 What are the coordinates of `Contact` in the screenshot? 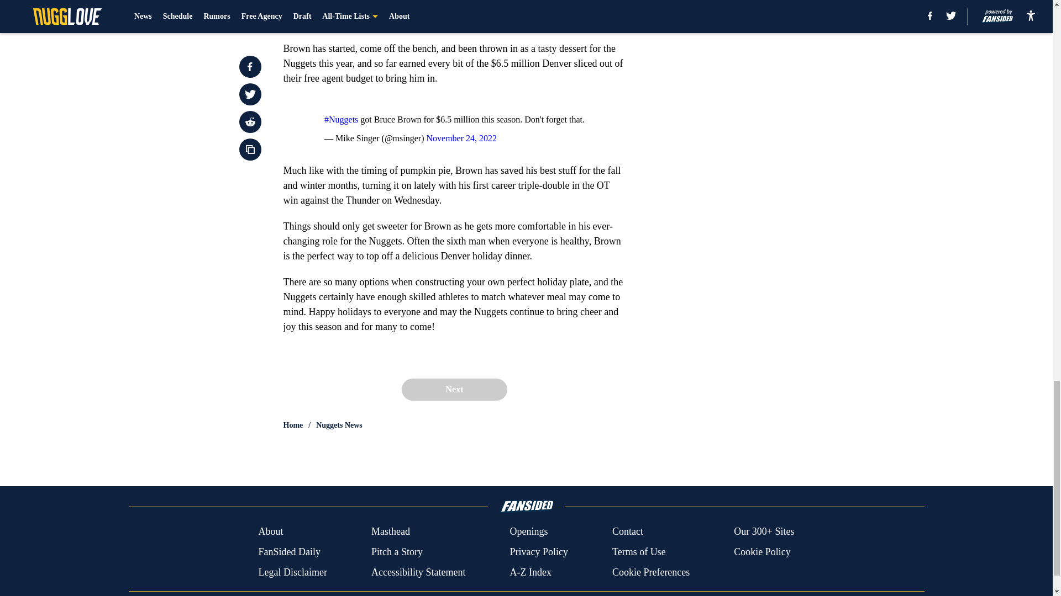 It's located at (627, 532).